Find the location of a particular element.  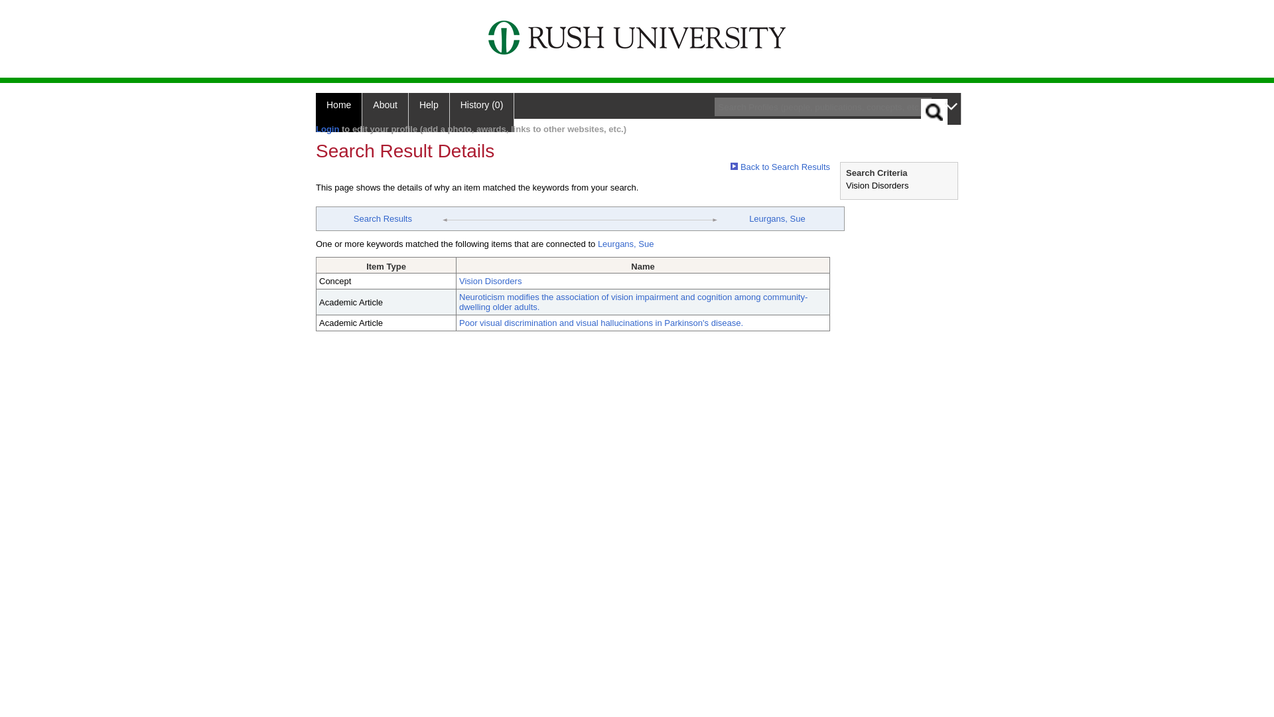

Back to Search Results is located at coordinates (780, 167).